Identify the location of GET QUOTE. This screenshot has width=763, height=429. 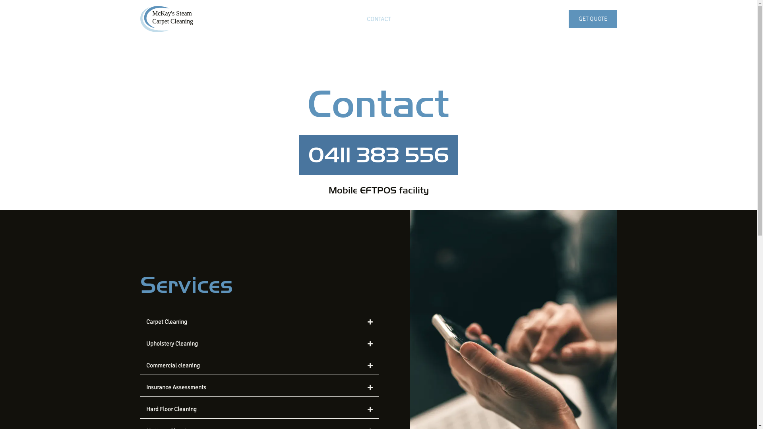
(593, 19).